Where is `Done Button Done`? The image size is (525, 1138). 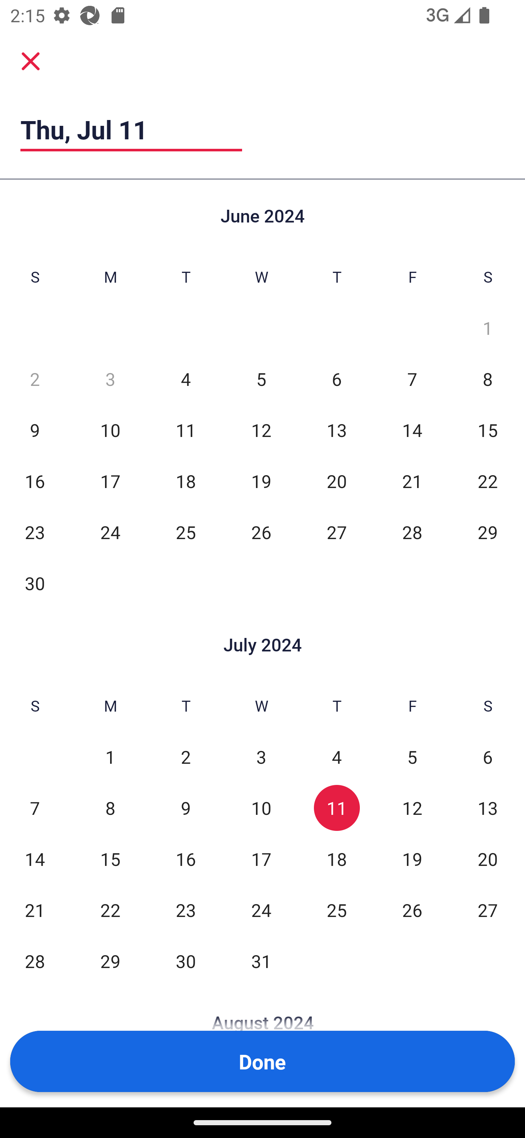 Done Button Done is located at coordinates (262, 1061).